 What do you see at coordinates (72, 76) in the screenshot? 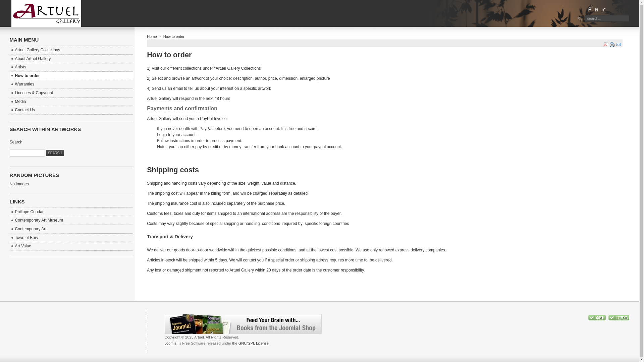
I see `How to order` at bounding box center [72, 76].